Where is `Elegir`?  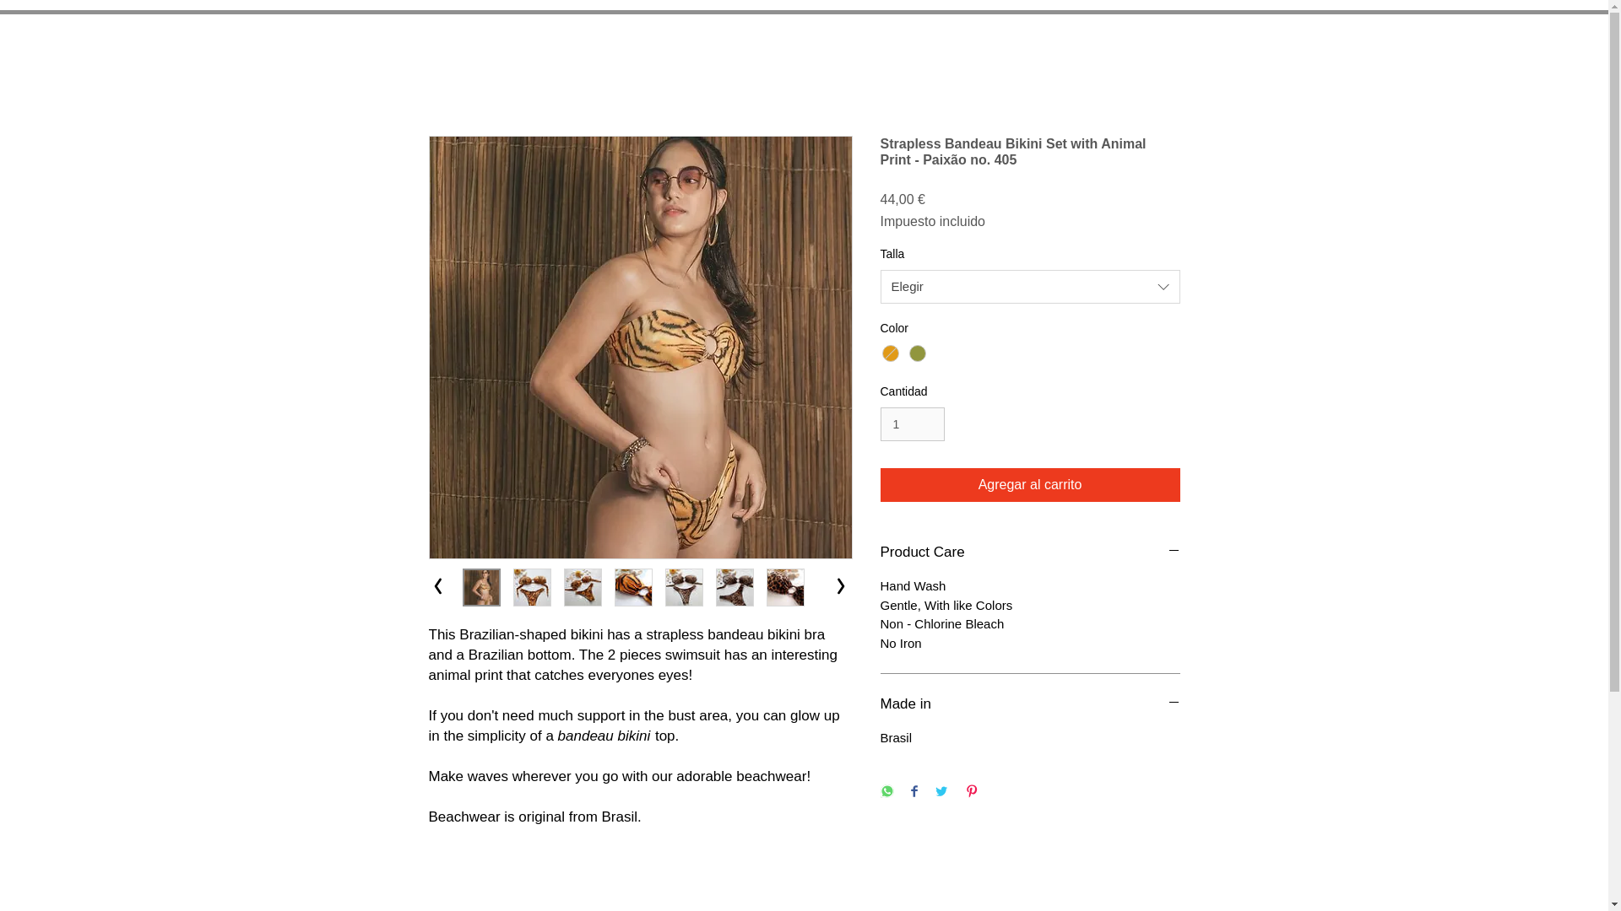
Elegir is located at coordinates (1030, 286).